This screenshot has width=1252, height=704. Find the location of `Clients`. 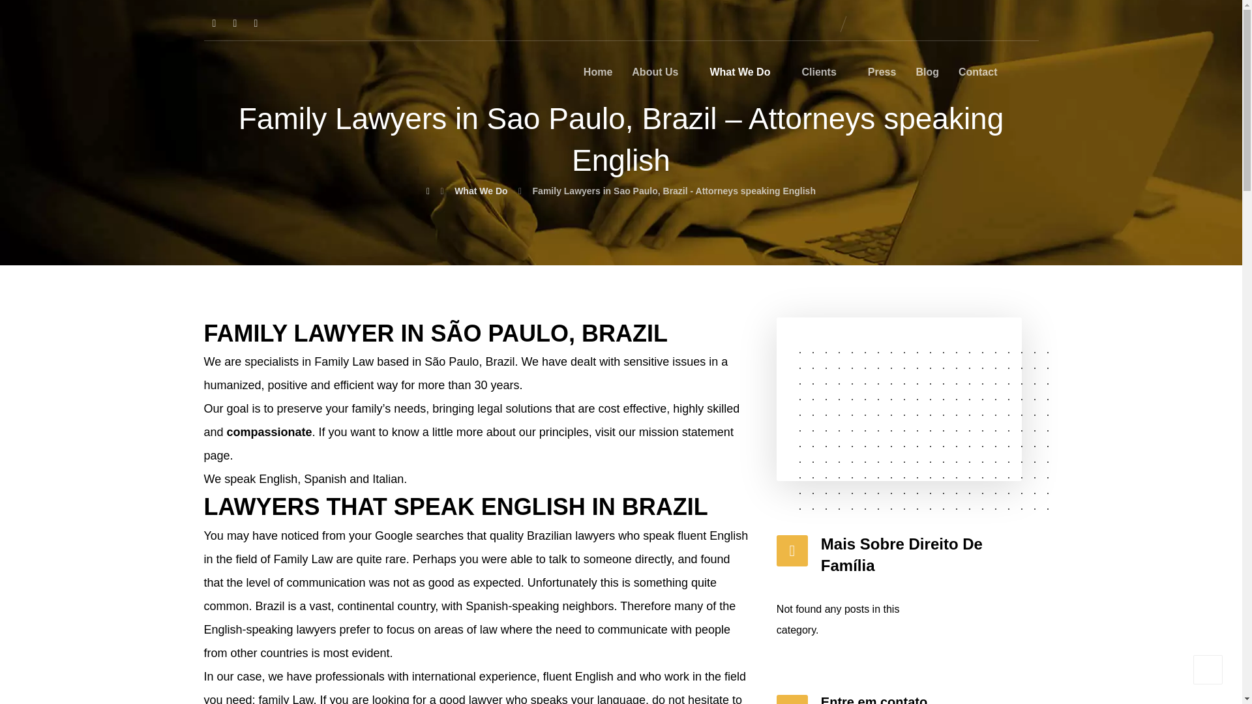

Clients is located at coordinates (824, 77).